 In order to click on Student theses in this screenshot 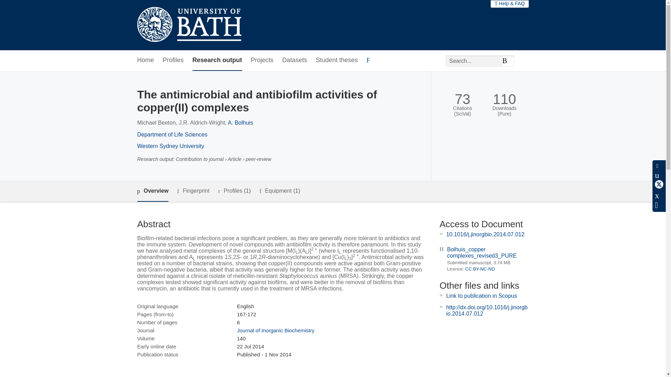, I will do `click(337, 60)`.